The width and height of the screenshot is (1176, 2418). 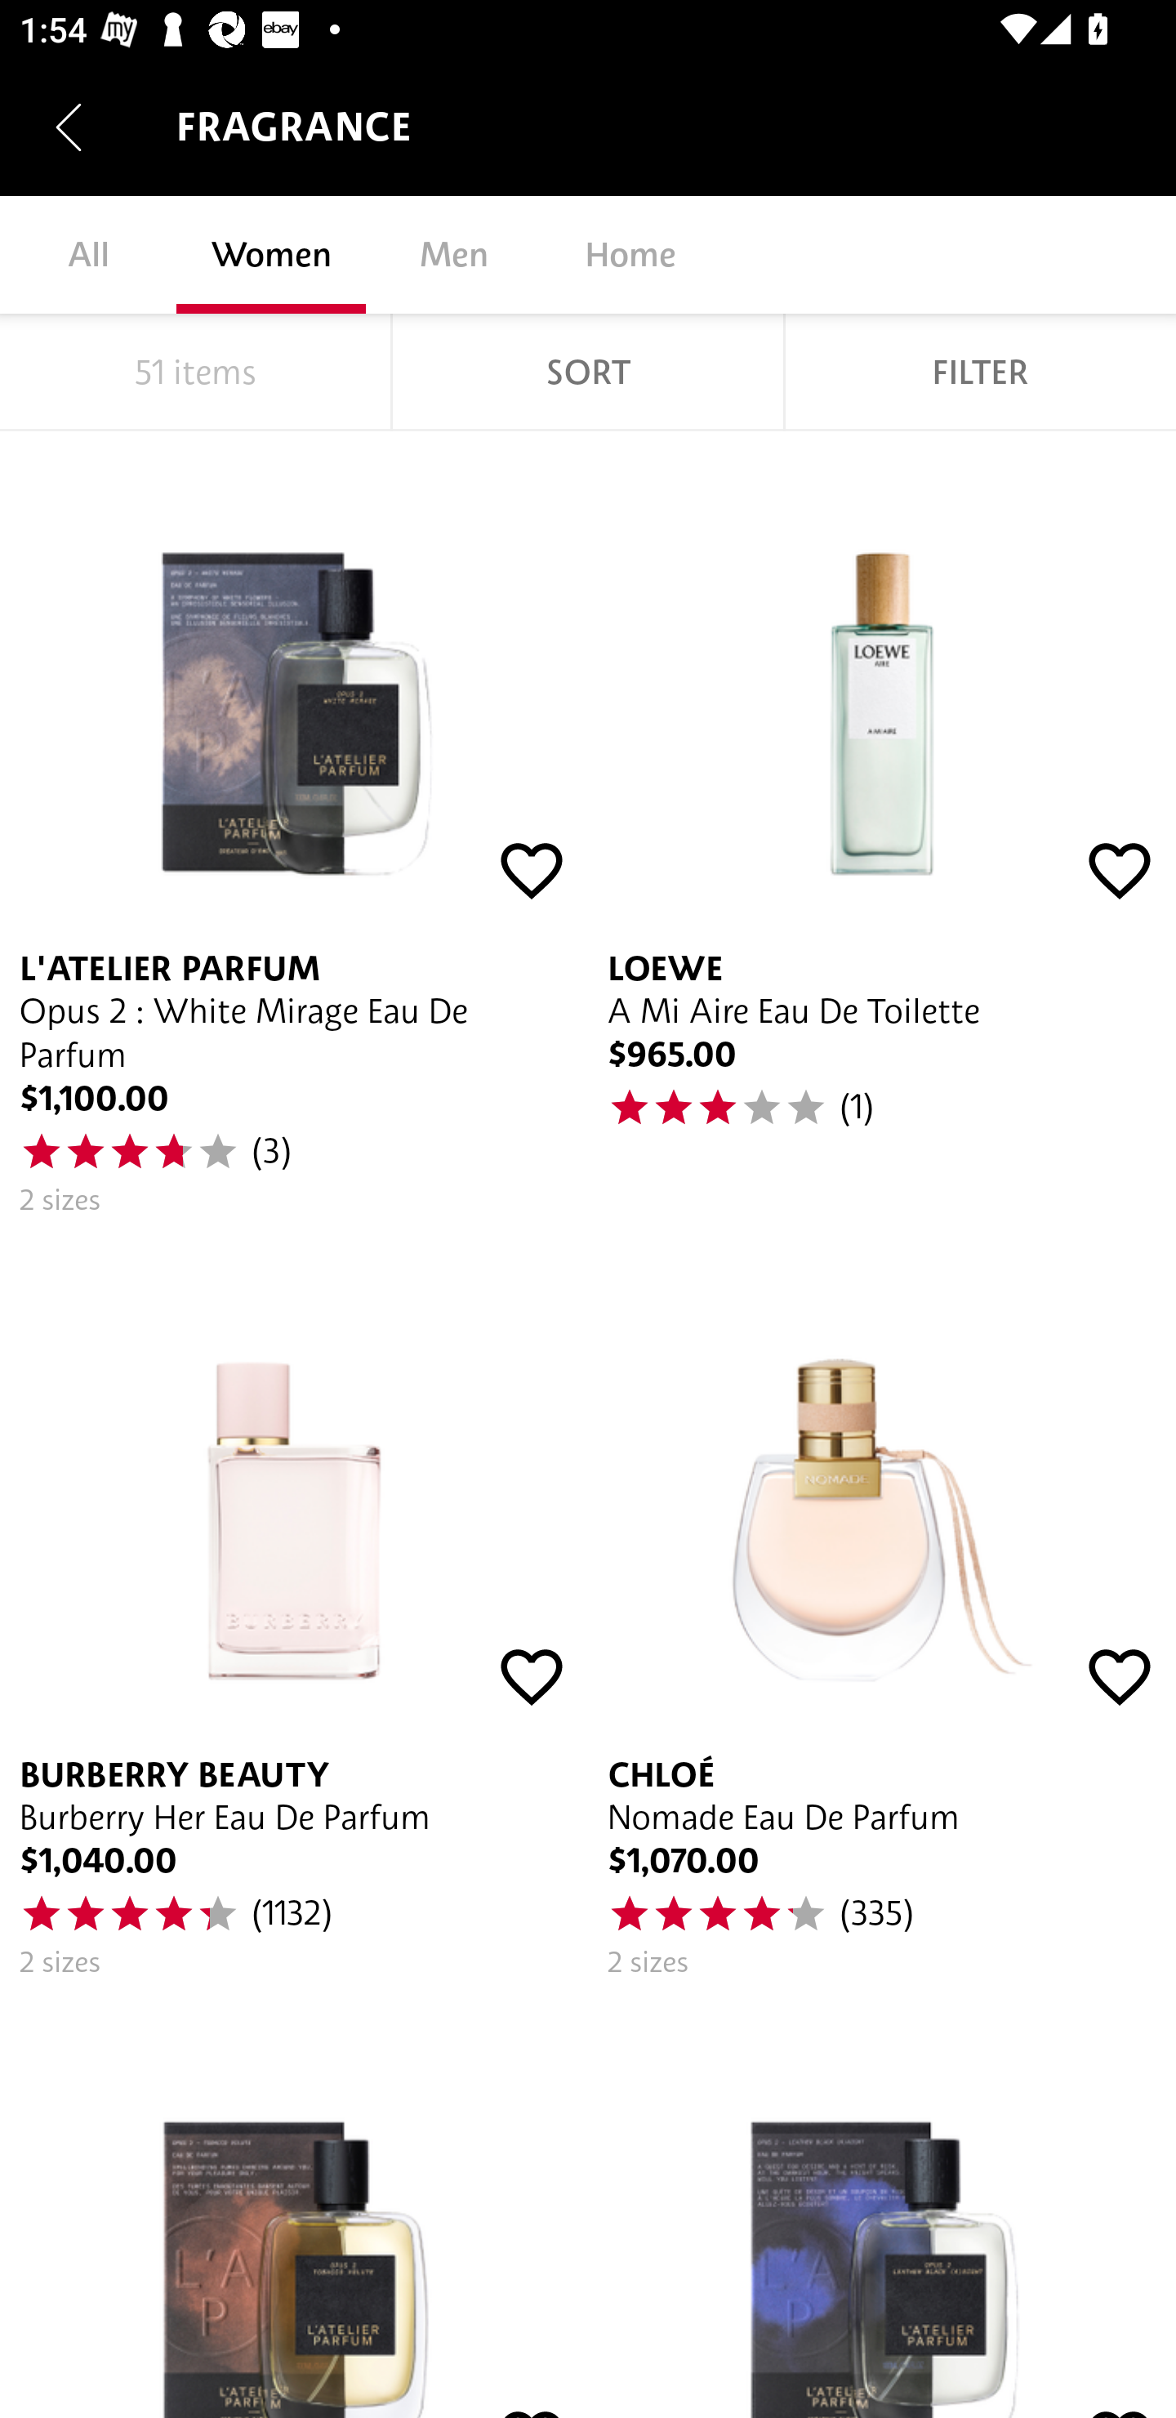 I want to click on Men, so click(x=453, y=255).